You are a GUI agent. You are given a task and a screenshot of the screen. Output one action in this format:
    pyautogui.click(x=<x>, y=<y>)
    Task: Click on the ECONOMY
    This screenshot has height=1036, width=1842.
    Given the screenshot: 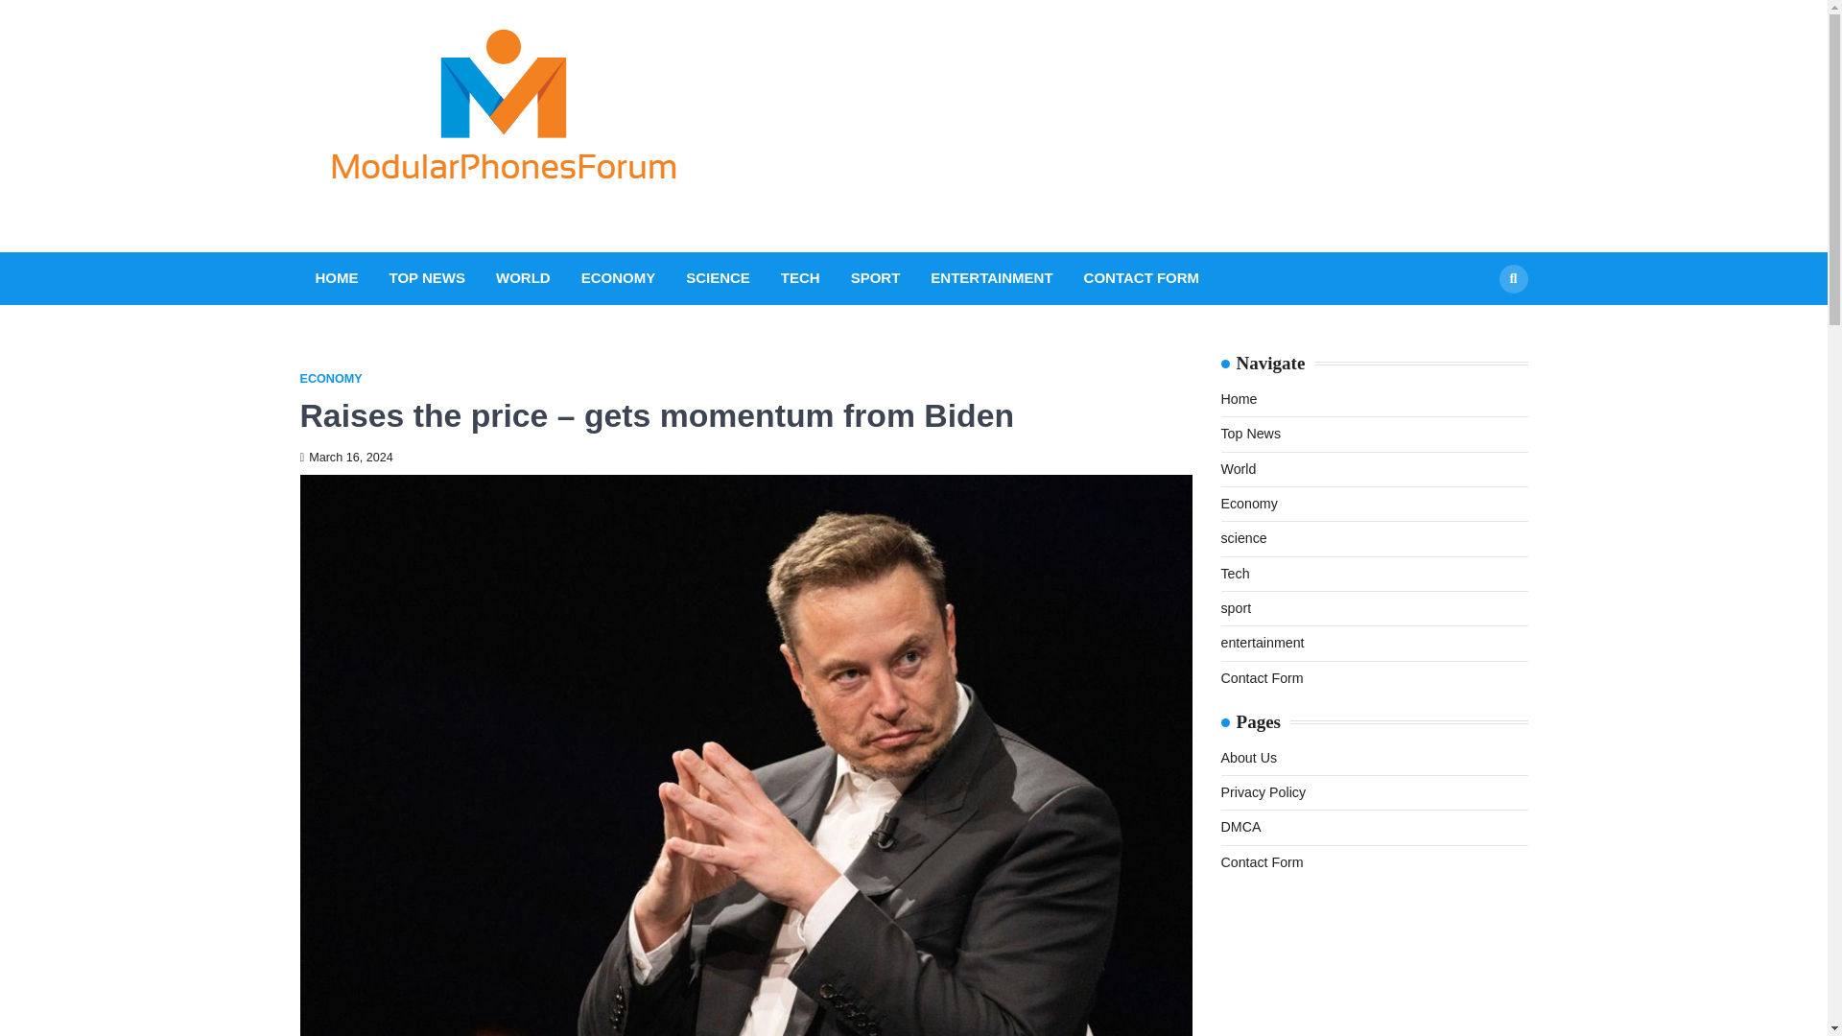 What is the action you would take?
    pyautogui.click(x=618, y=278)
    